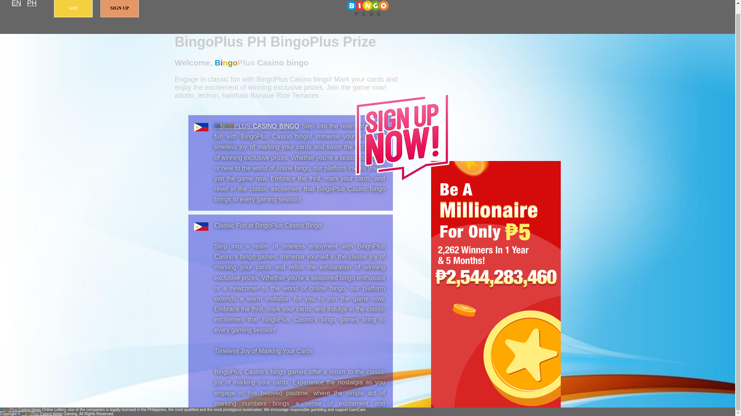  Describe the element at coordinates (32, 4) in the screenshot. I see `Pilipinas - Filipino` at that location.